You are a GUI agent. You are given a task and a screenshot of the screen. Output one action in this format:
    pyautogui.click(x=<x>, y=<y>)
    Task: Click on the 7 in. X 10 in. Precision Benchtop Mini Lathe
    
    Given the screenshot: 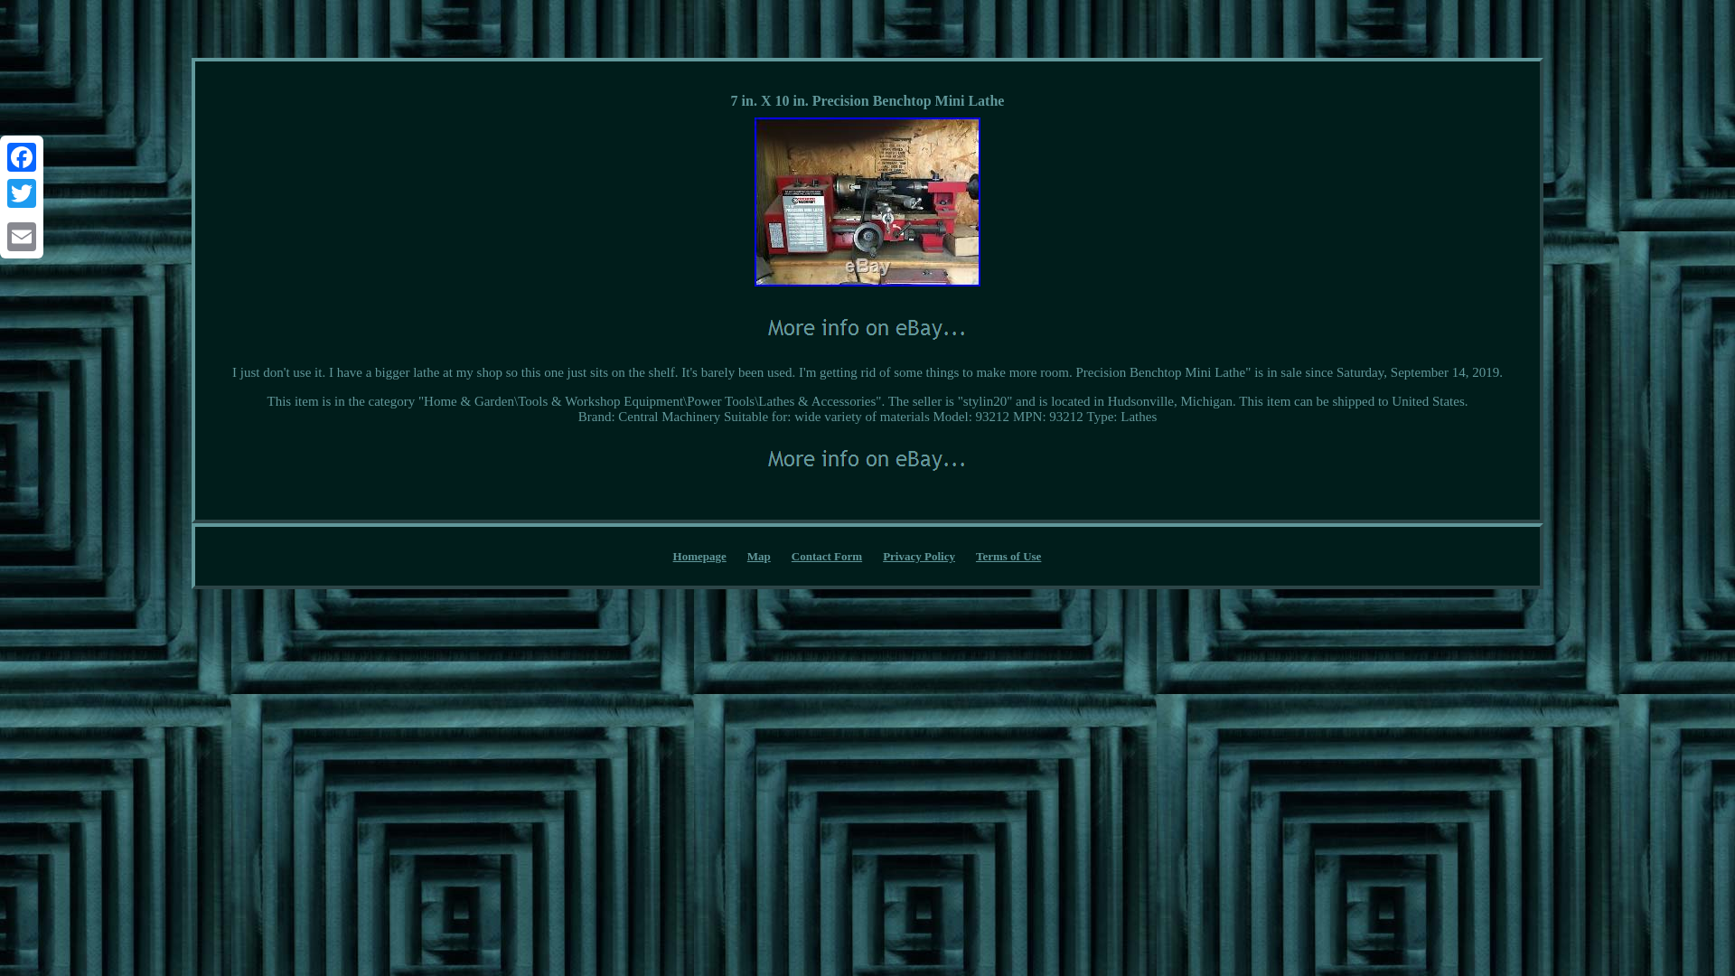 What is the action you would take?
    pyautogui.click(x=867, y=459)
    